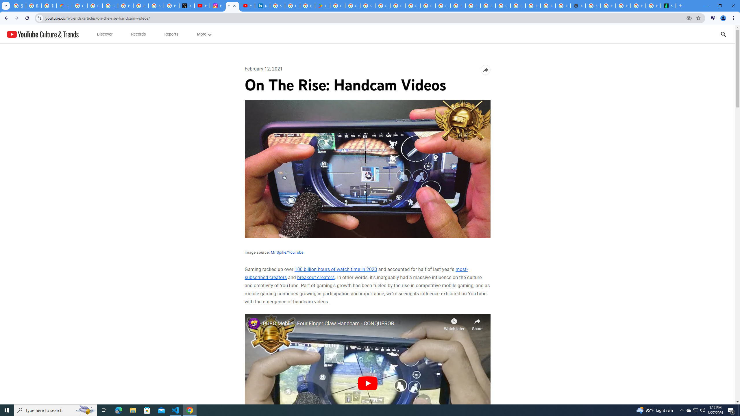 The width and height of the screenshot is (740, 416). Describe the element at coordinates (454, 323) in the screenshot. I see `Watch later` at that location.